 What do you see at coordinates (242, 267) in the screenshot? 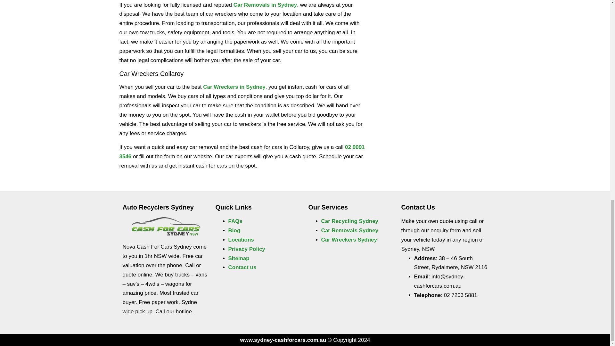
I see `Contact us` at bounding box center [242, 267].